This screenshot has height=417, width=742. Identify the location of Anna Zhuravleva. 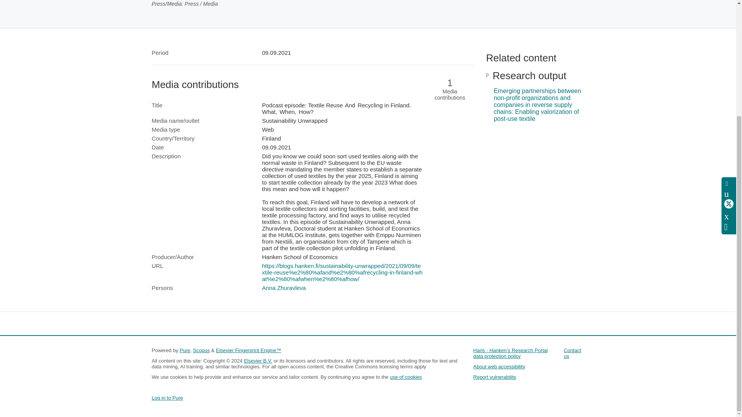
(284, 287).